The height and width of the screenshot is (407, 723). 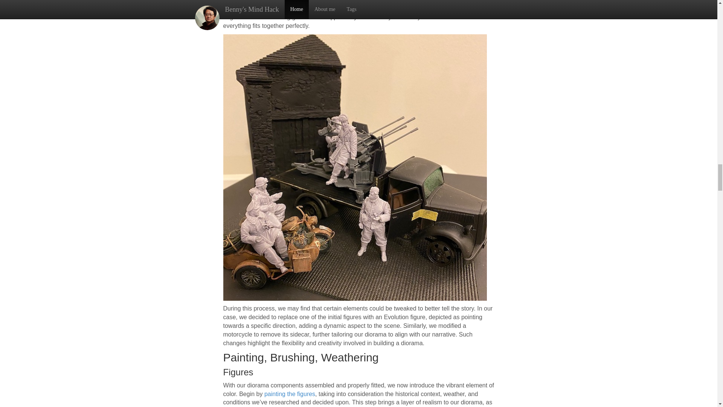 What do you see at coordinates (290, 394) in the screenshot?
I see `painting the figures` at bounding box center [290, 394].